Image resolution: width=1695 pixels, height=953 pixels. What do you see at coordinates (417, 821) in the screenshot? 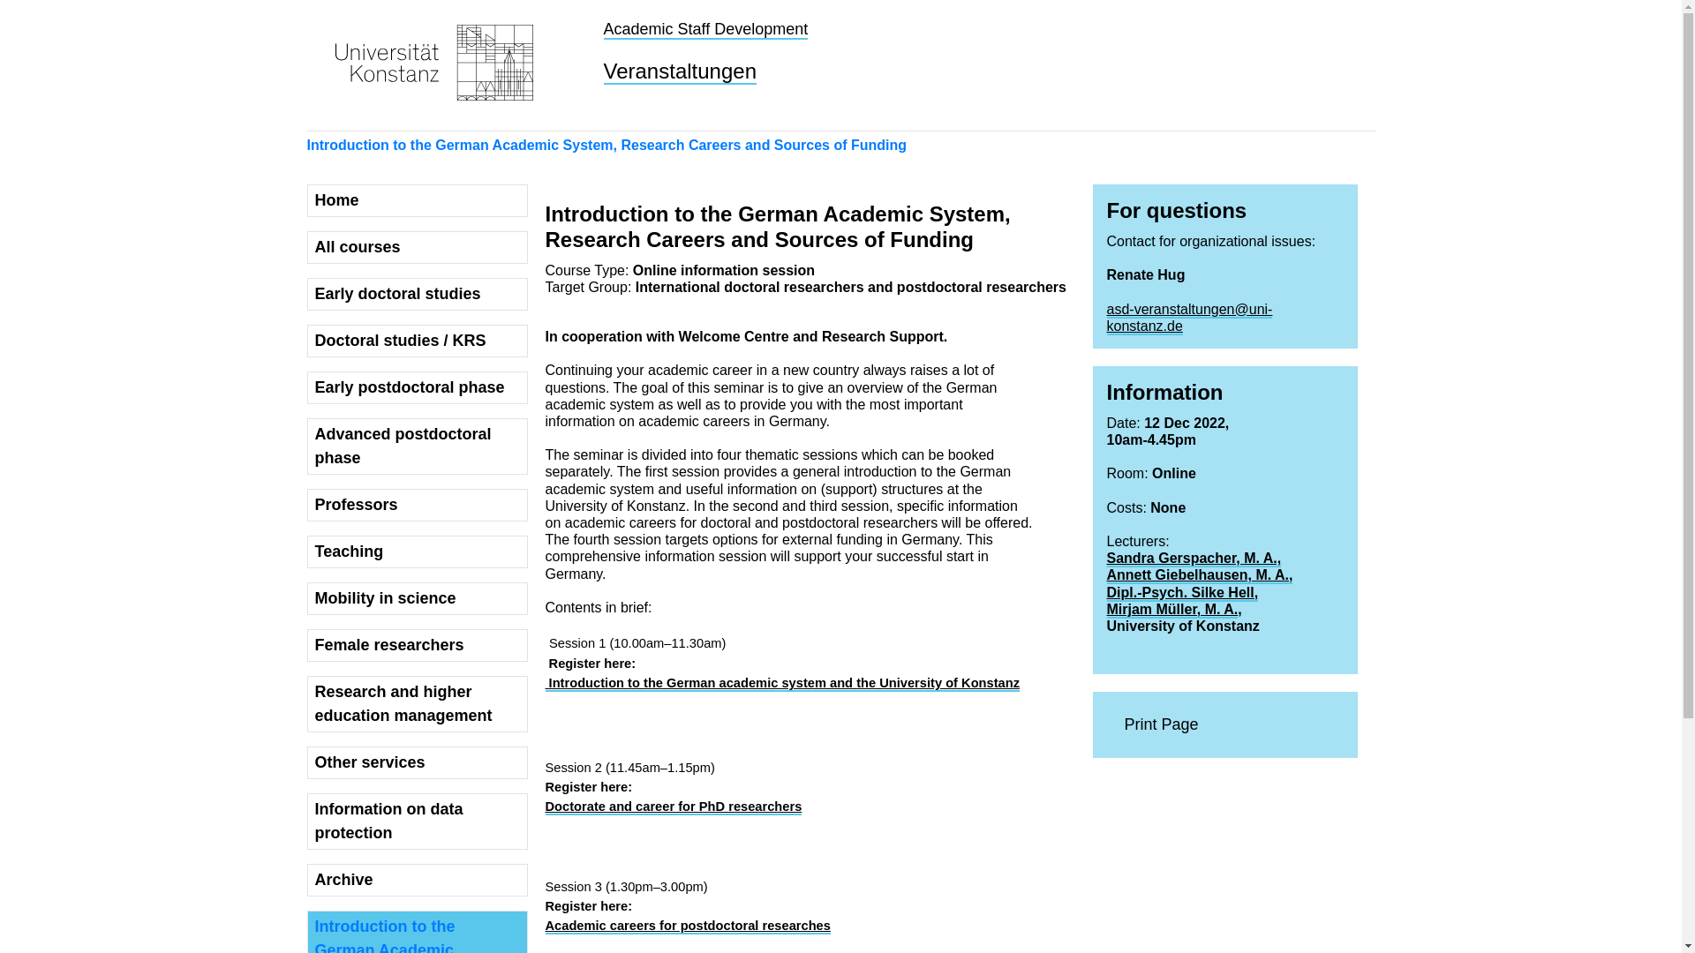
I see `Information on data protection` at bounding box center [417, 821].